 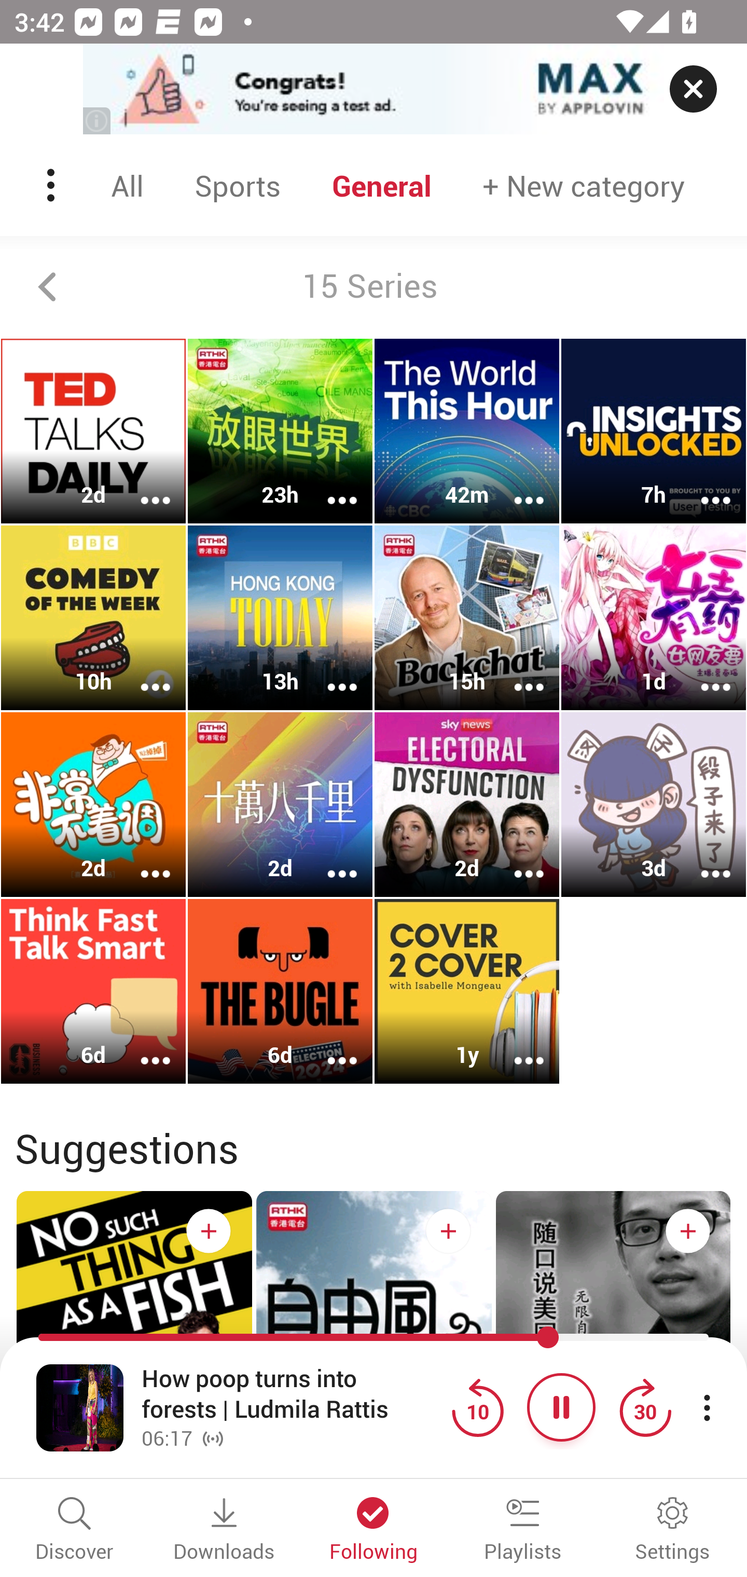 I want to click on 十萬八千里 2d More options More options, so click(x=280, y=804).